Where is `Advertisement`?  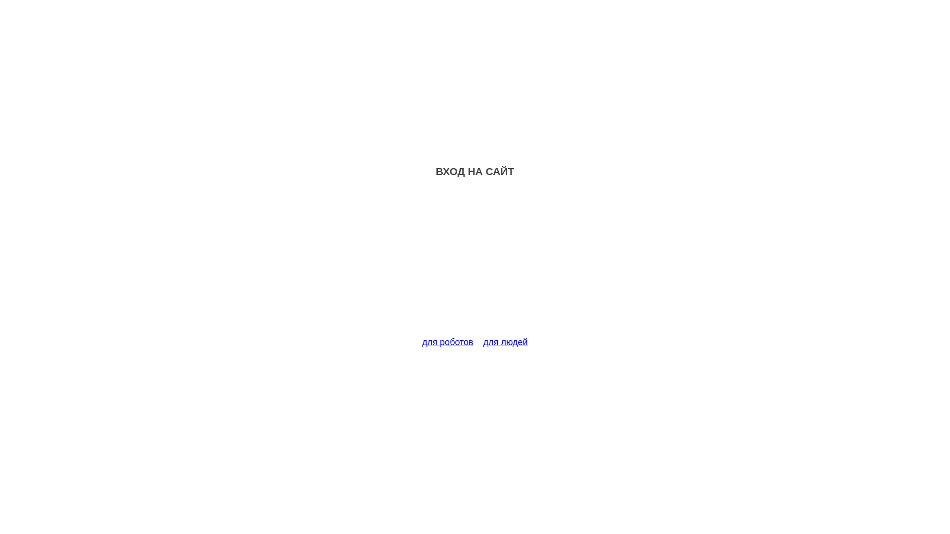 Advertisement is located at coordinates (475, 263).